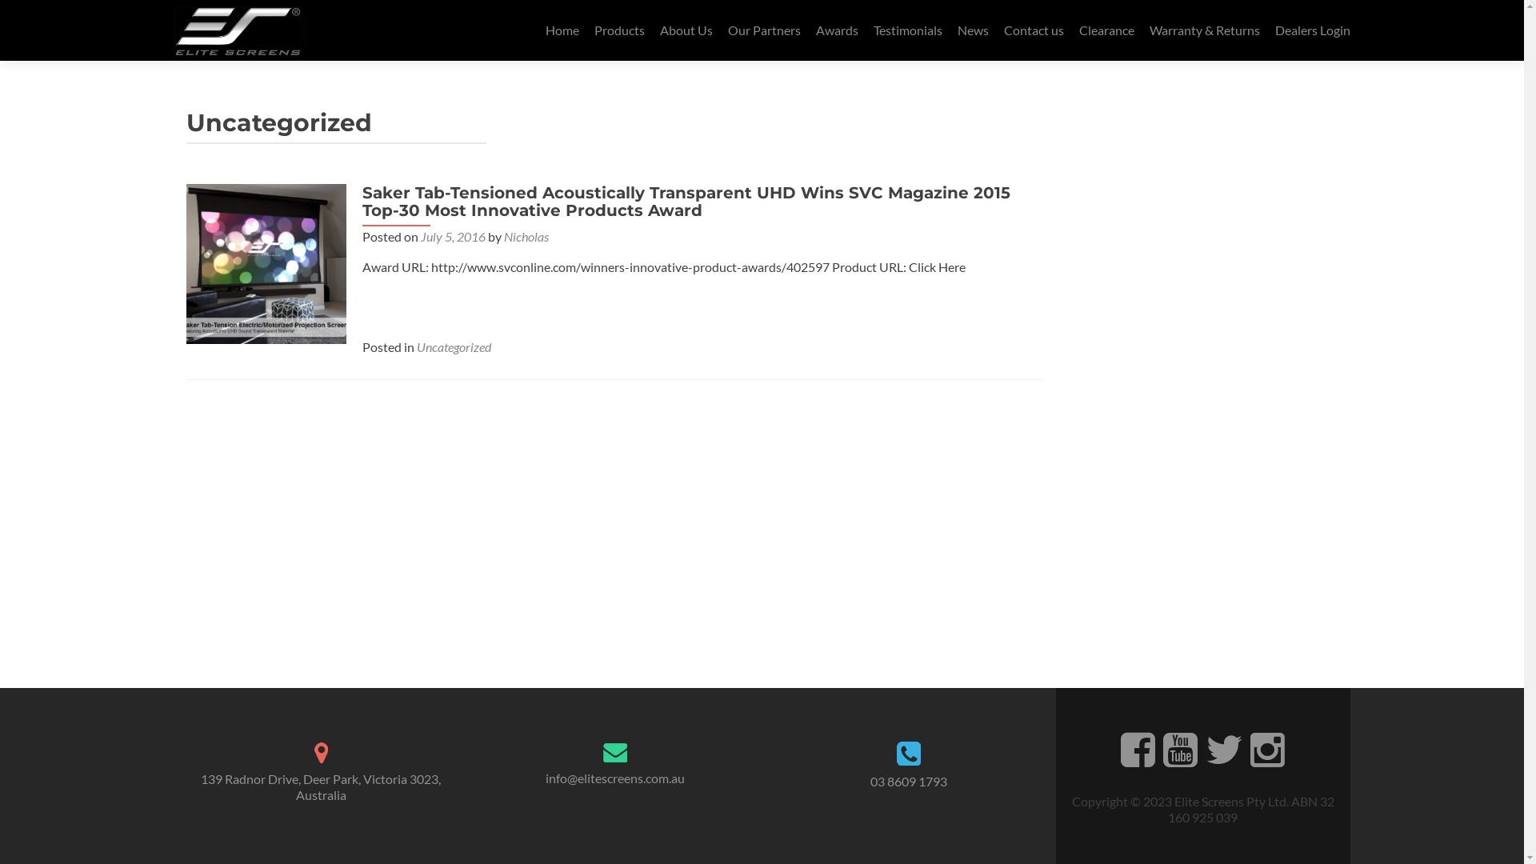 The image size is (1536, 864). Describe the element at coordinates (526, 237) in the screenshot. I see `Nicholas` at that location.